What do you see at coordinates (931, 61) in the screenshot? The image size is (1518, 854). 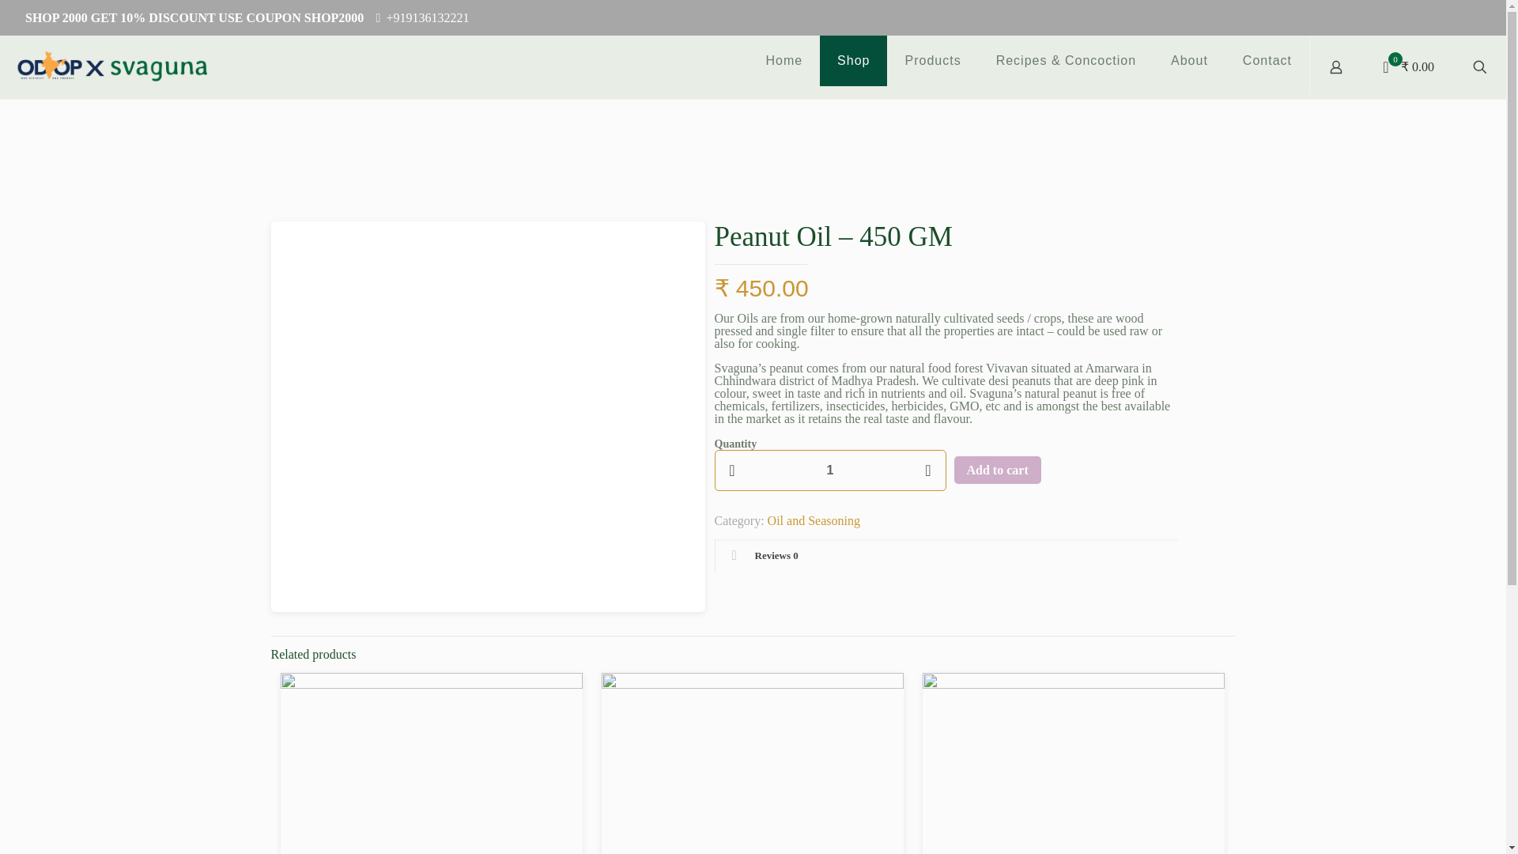 I see `Products` at bounding box center [931, 61].